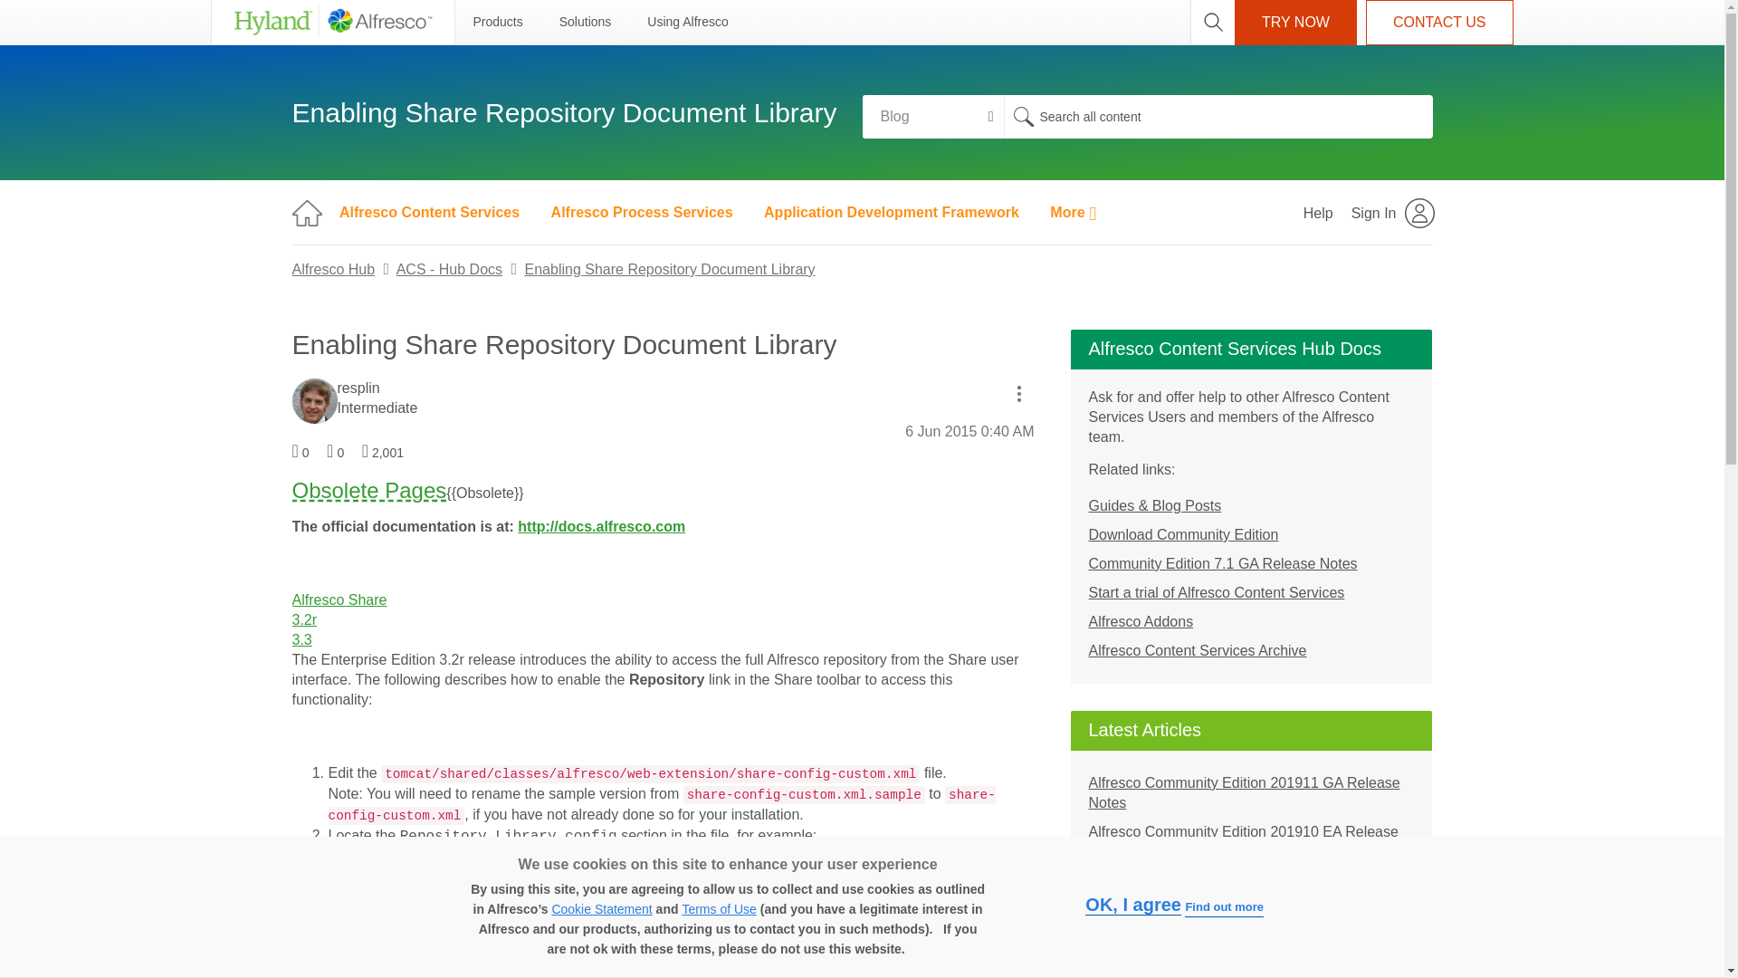 This screenshot has width=1738, height=978. Describe the element at coordinates (314, 400) in the screenshot. I see `resplin` at that location.